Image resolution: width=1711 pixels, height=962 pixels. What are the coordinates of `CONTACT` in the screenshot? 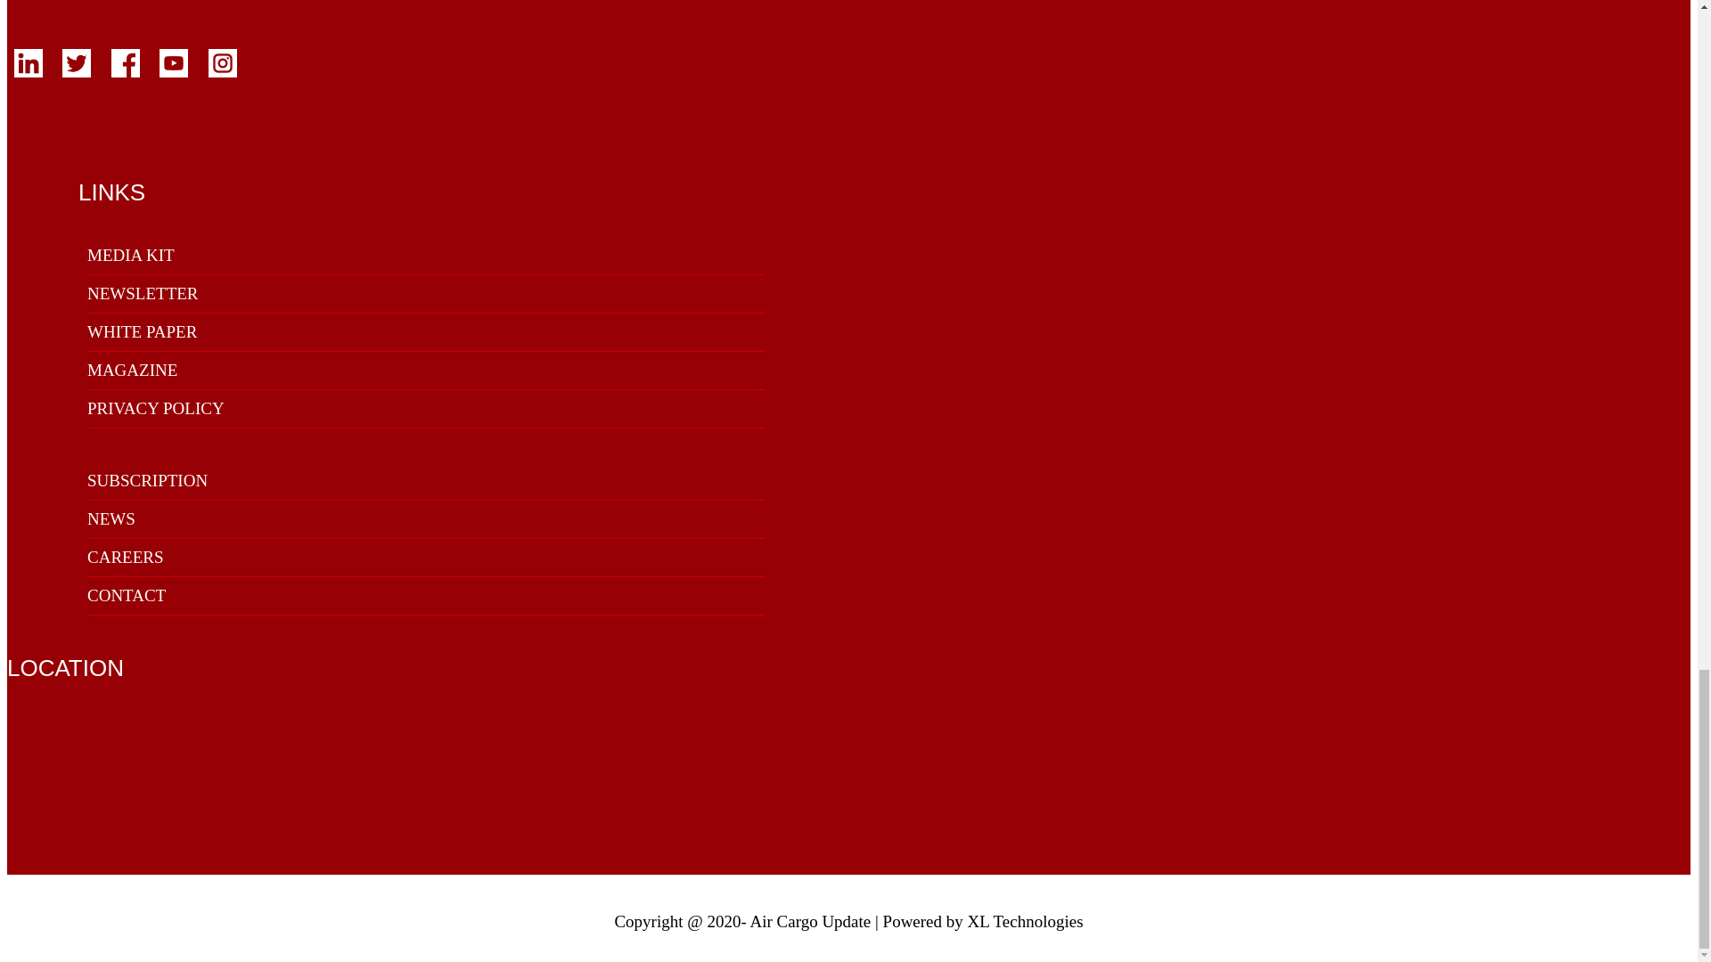 It's located at (127, 595).